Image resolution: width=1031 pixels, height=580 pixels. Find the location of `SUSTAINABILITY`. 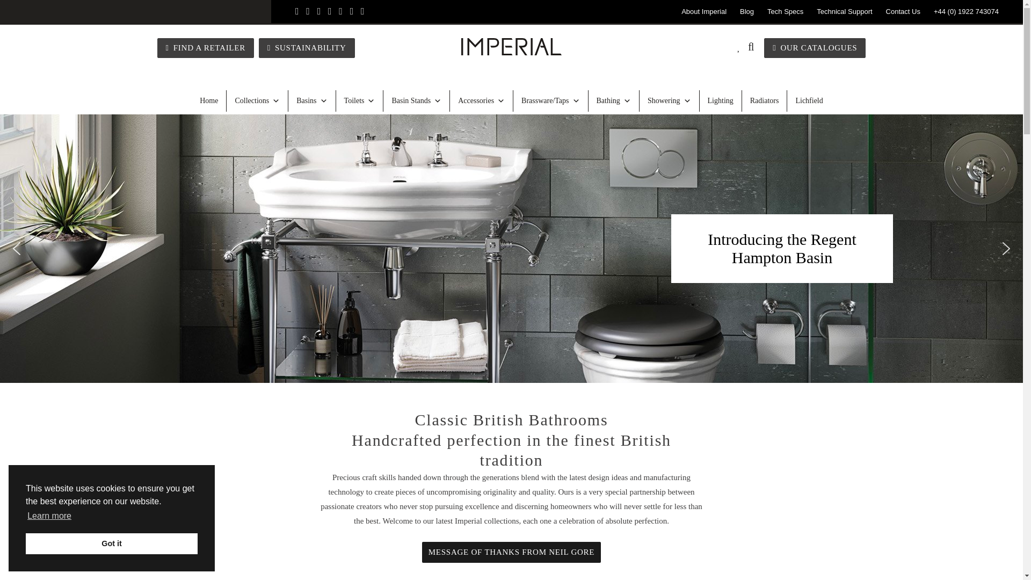

SUSTAINABILITY is located at coordinates (306, 48).